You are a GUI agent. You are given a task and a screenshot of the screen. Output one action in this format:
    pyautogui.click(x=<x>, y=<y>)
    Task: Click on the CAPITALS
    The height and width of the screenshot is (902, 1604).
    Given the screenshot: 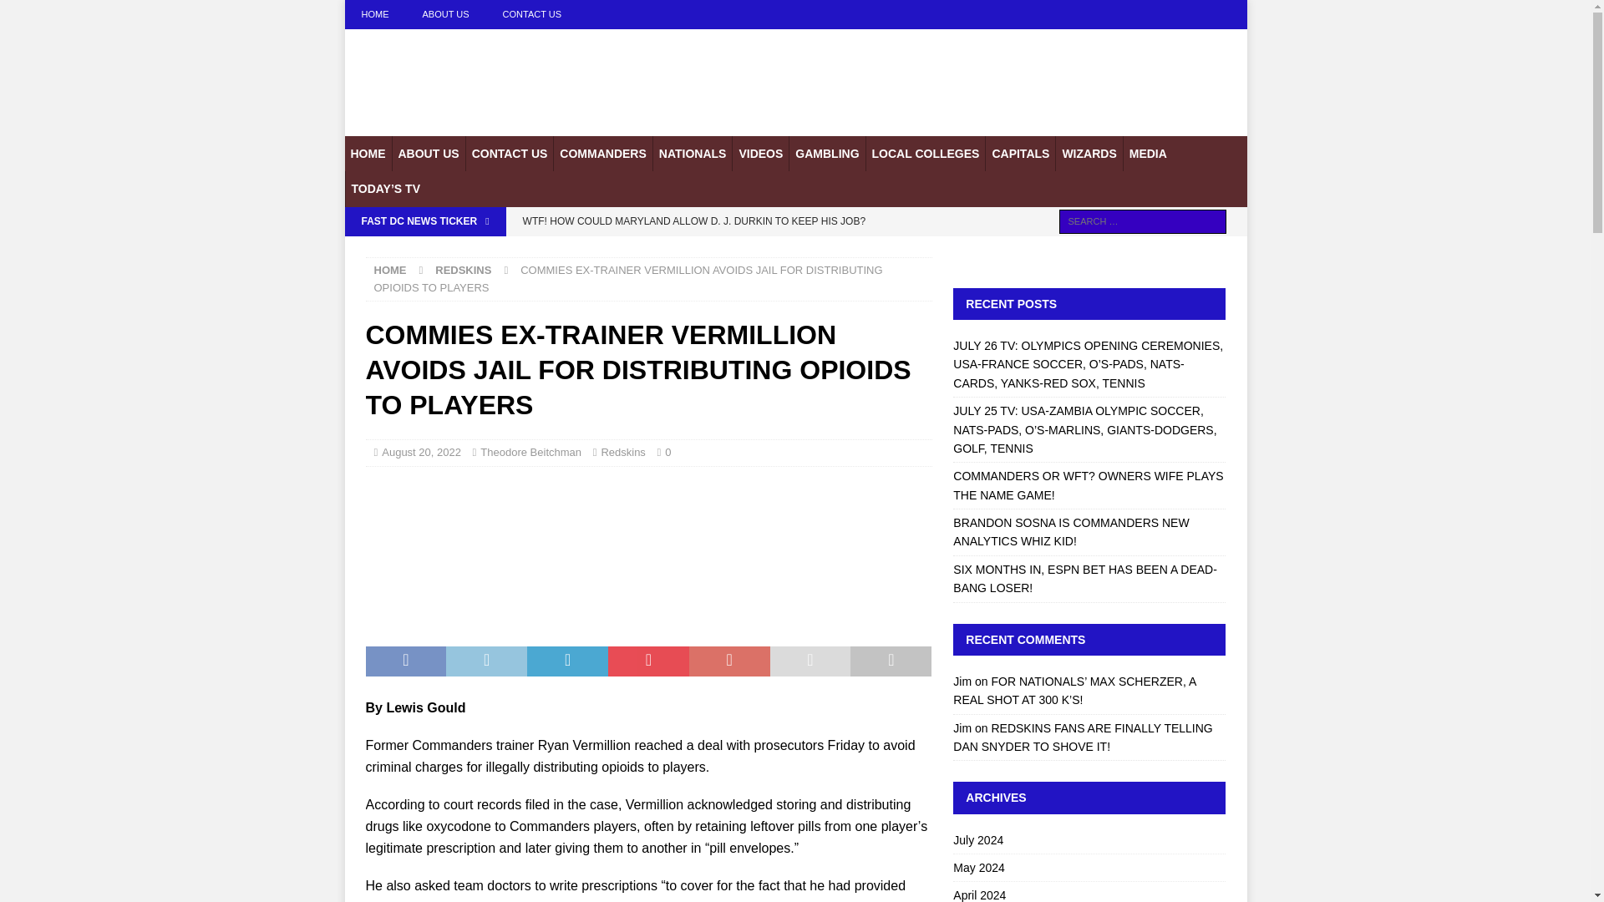 What is the action you would take?
    pyautogui.click(x=1019, y=154)
    